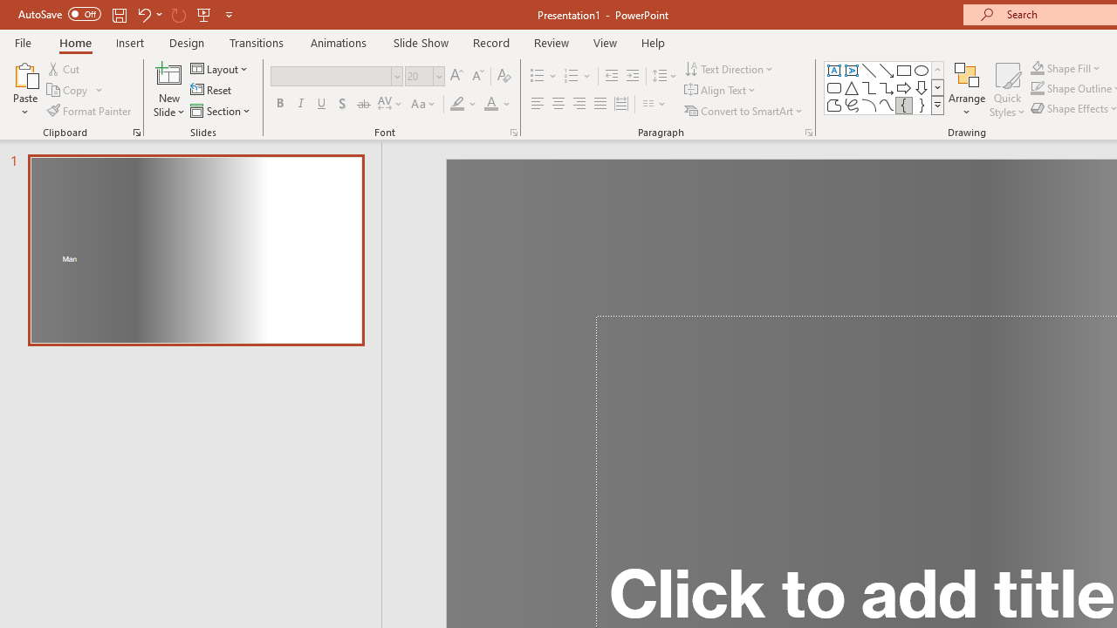 This screenshot has width=1117, height=628. Describe the element at coordinates (322, 105) in the screenshot. I see `Underline` at that location.